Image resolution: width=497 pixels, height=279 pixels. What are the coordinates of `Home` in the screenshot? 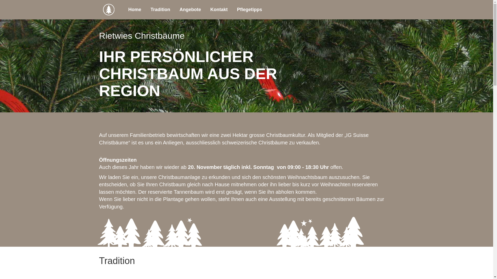 It's located at (135, 10).